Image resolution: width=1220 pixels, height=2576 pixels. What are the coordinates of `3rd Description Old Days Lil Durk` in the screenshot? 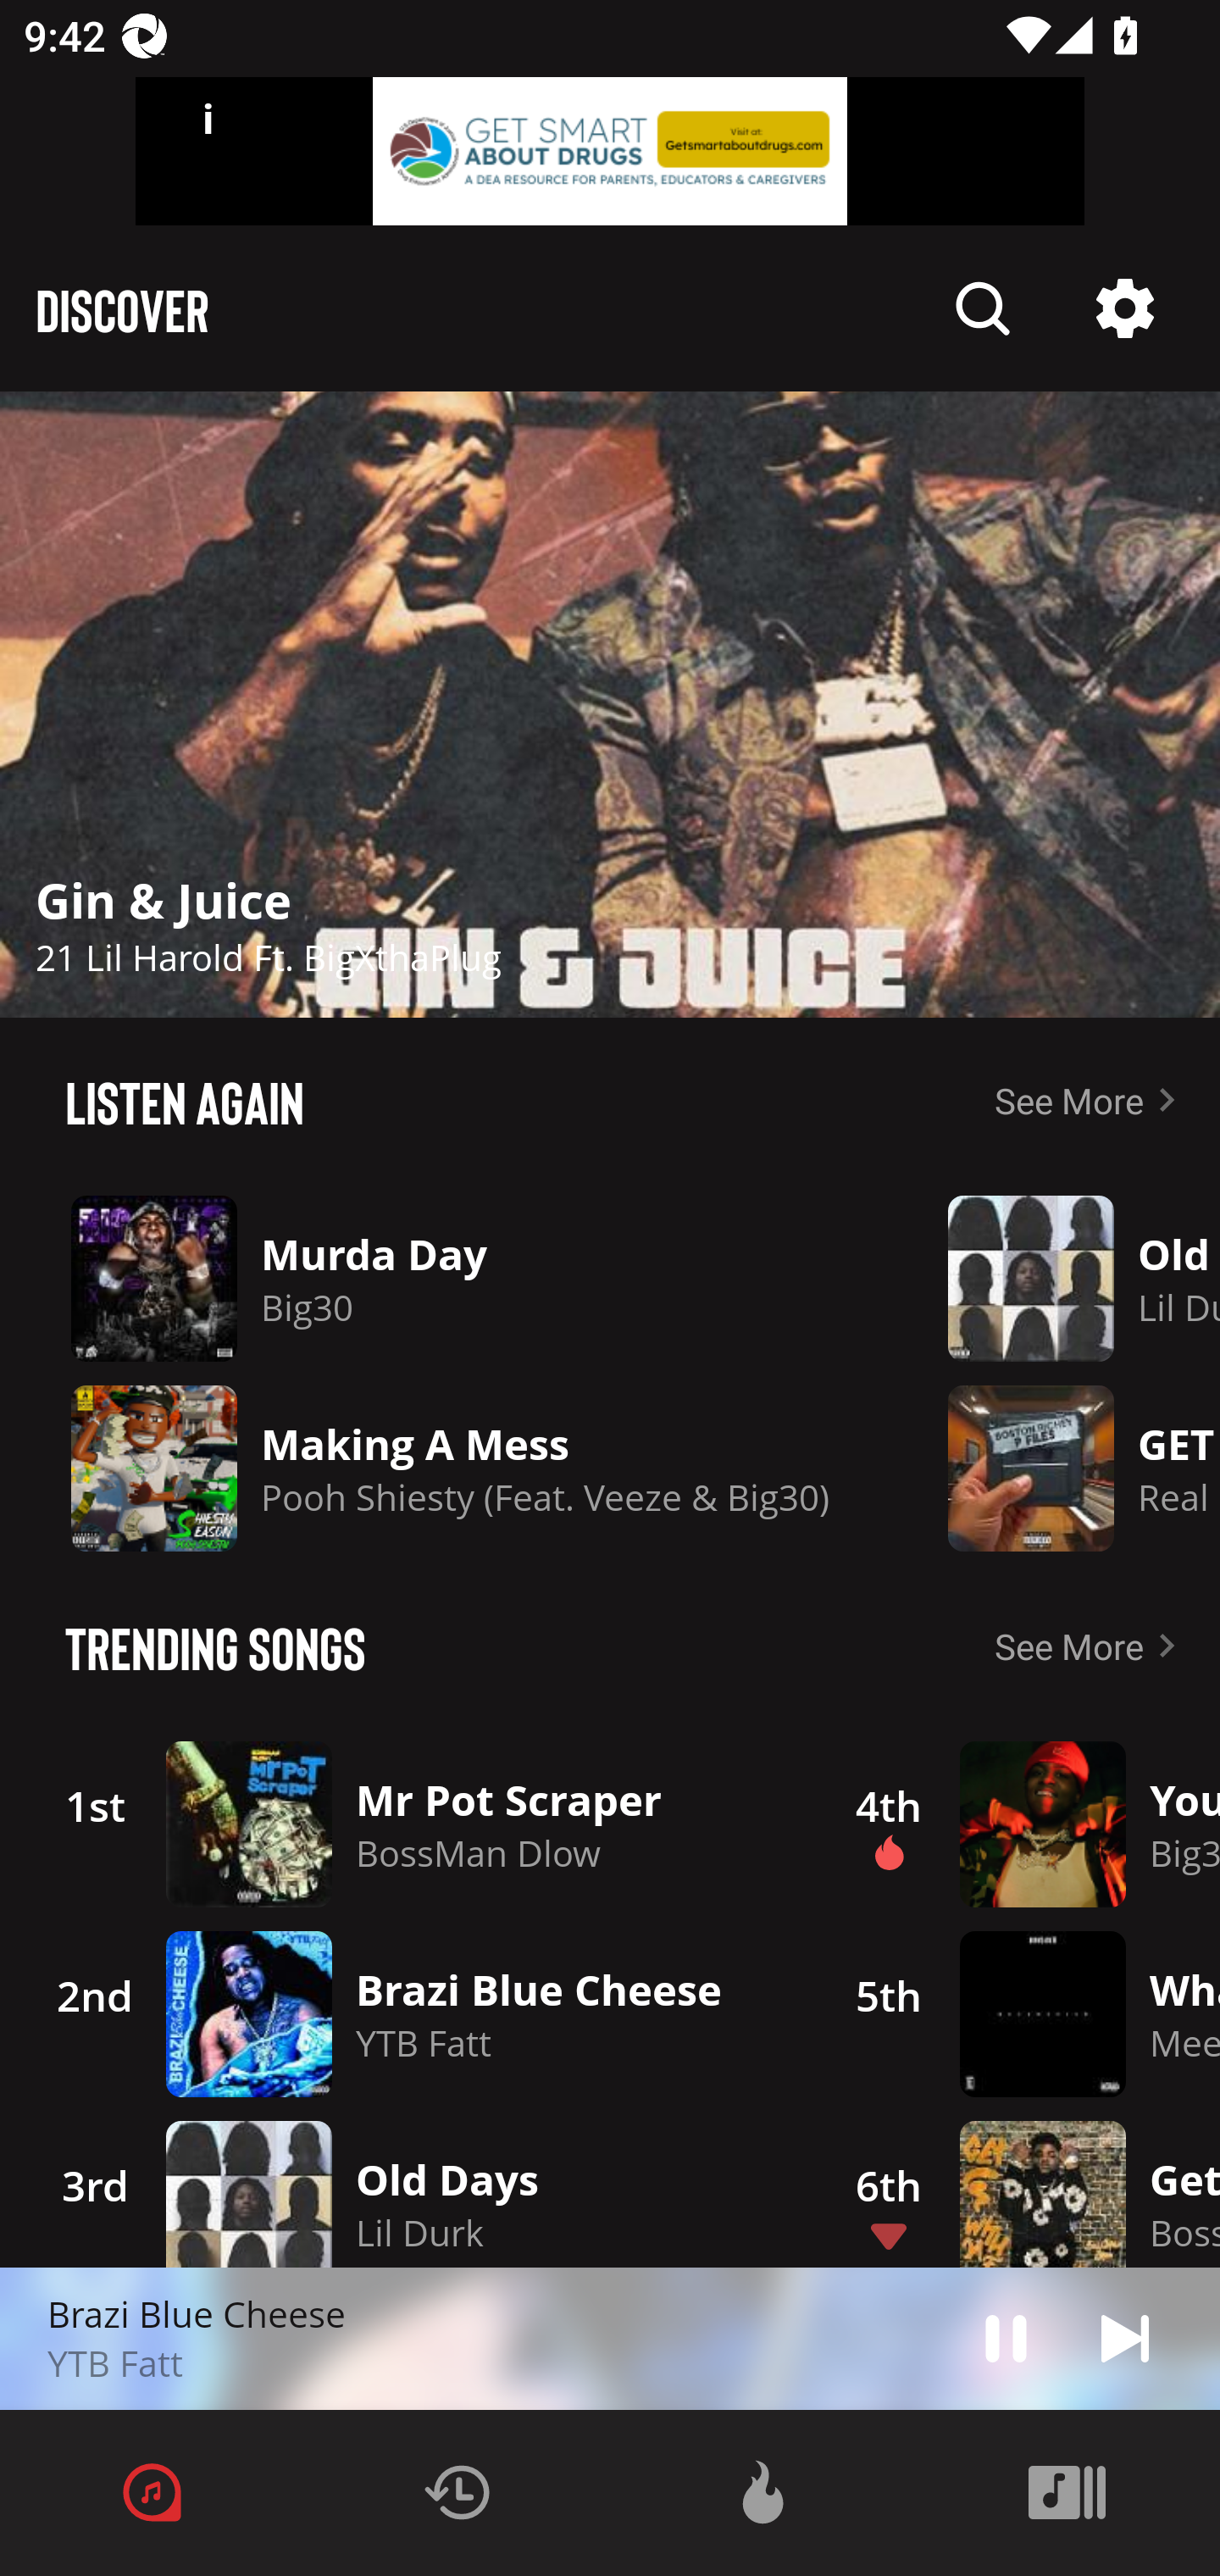 It's located at (408, 2188).